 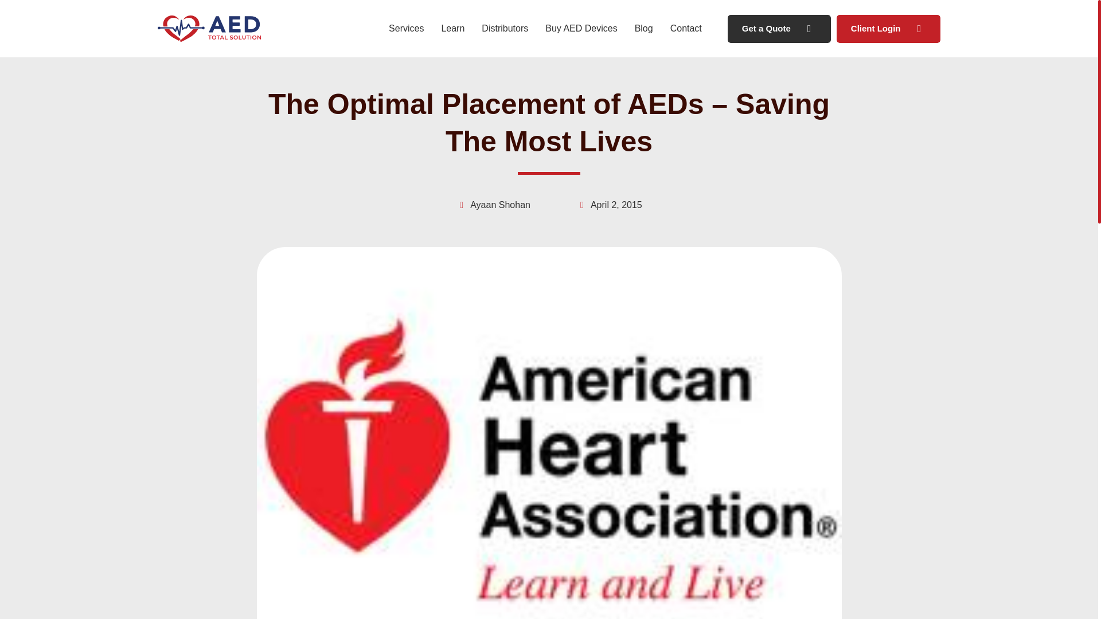 What do you see at coordinates (505, 29) in the screenshot?
I see `Distributors` at bounding box center [505, 29].